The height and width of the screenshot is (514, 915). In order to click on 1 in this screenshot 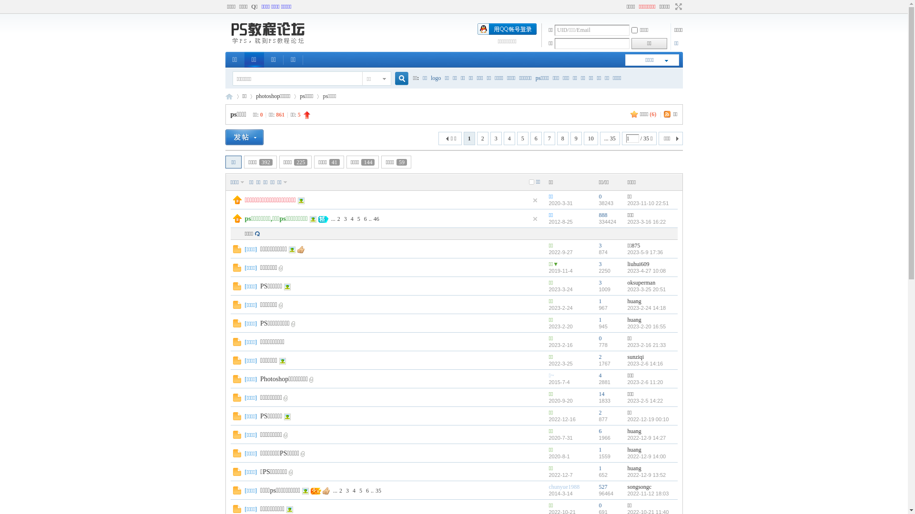, I will do `click(600, 301)`.